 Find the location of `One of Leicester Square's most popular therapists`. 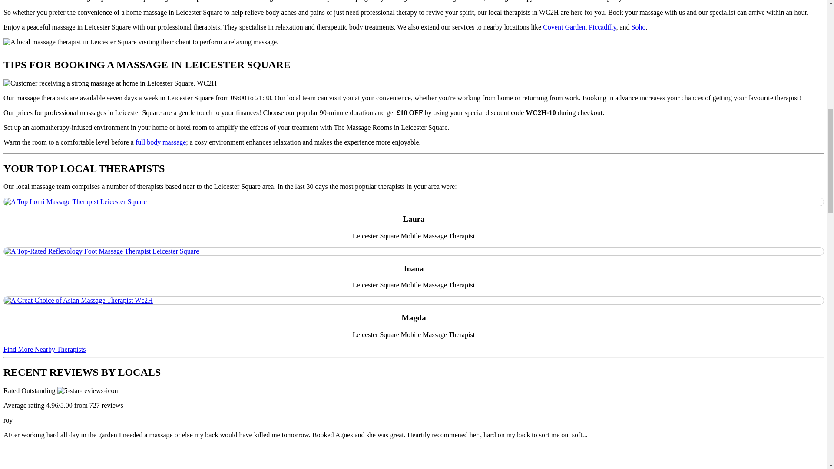

One of Leicester Square's most popular therapists is located at coordinates (75, 201).